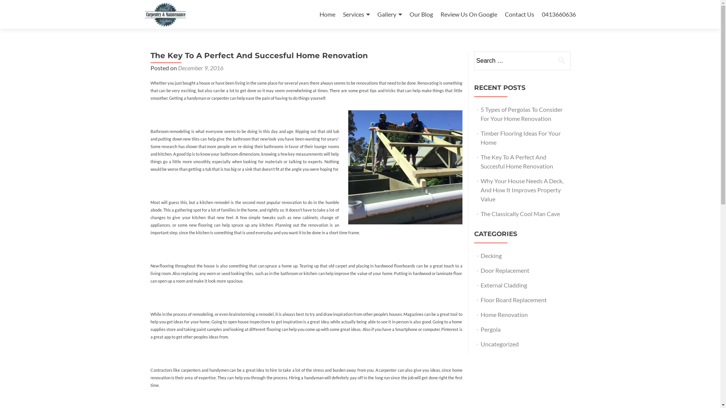 This screenshot has height=408, width=726. What do you see at coordinates (504, 314) in the screenshot?
I see `Home Renovation` at bounding box center [504, 314].